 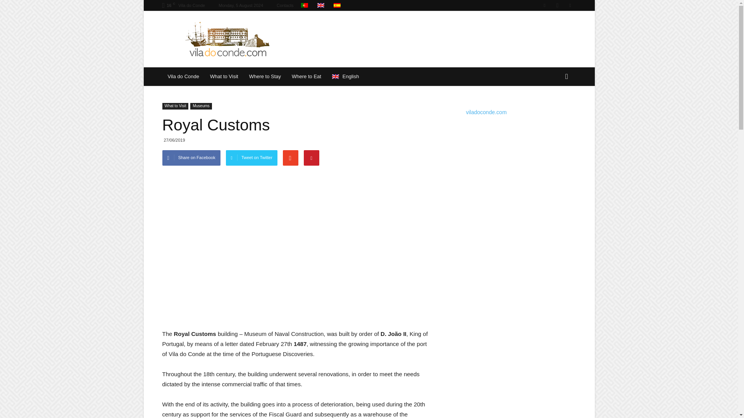 I want to click on Search, so click(x=554, y=108).